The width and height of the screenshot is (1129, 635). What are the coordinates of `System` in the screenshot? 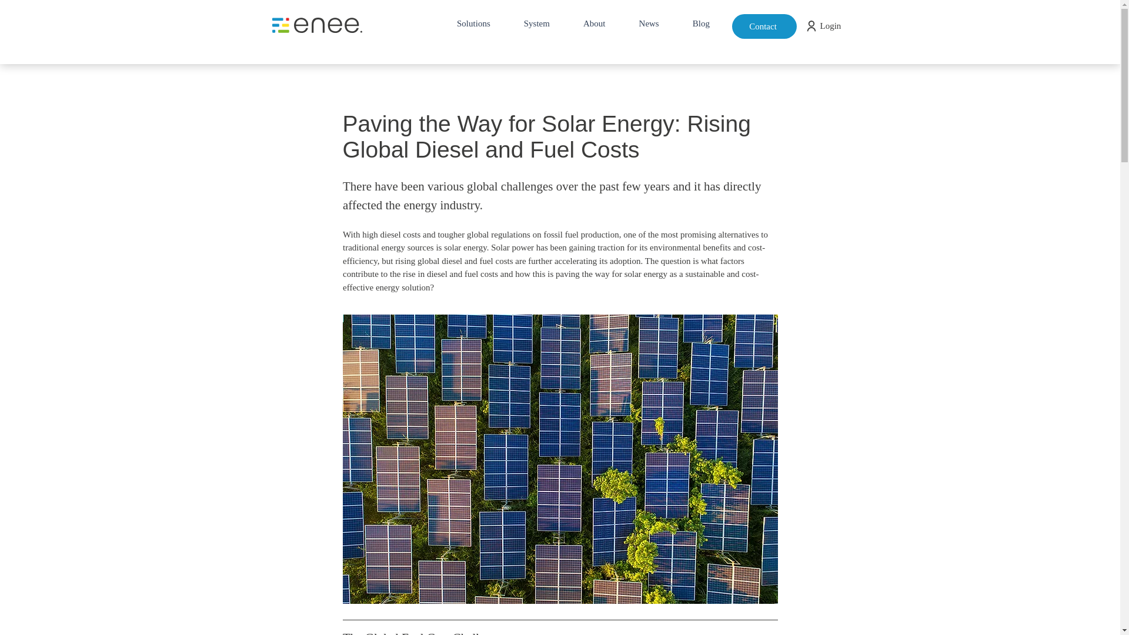 It's located at (536, 24).